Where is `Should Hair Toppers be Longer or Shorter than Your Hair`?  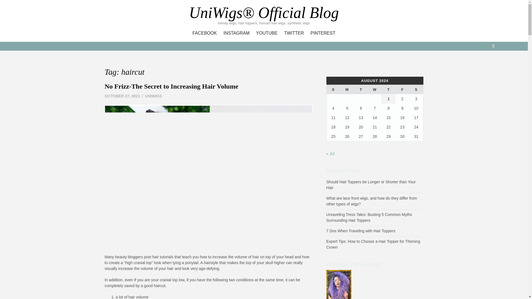
Should Hair Toppers be Longer or Shorter than Your Hair is located at coordinates (371, 185).